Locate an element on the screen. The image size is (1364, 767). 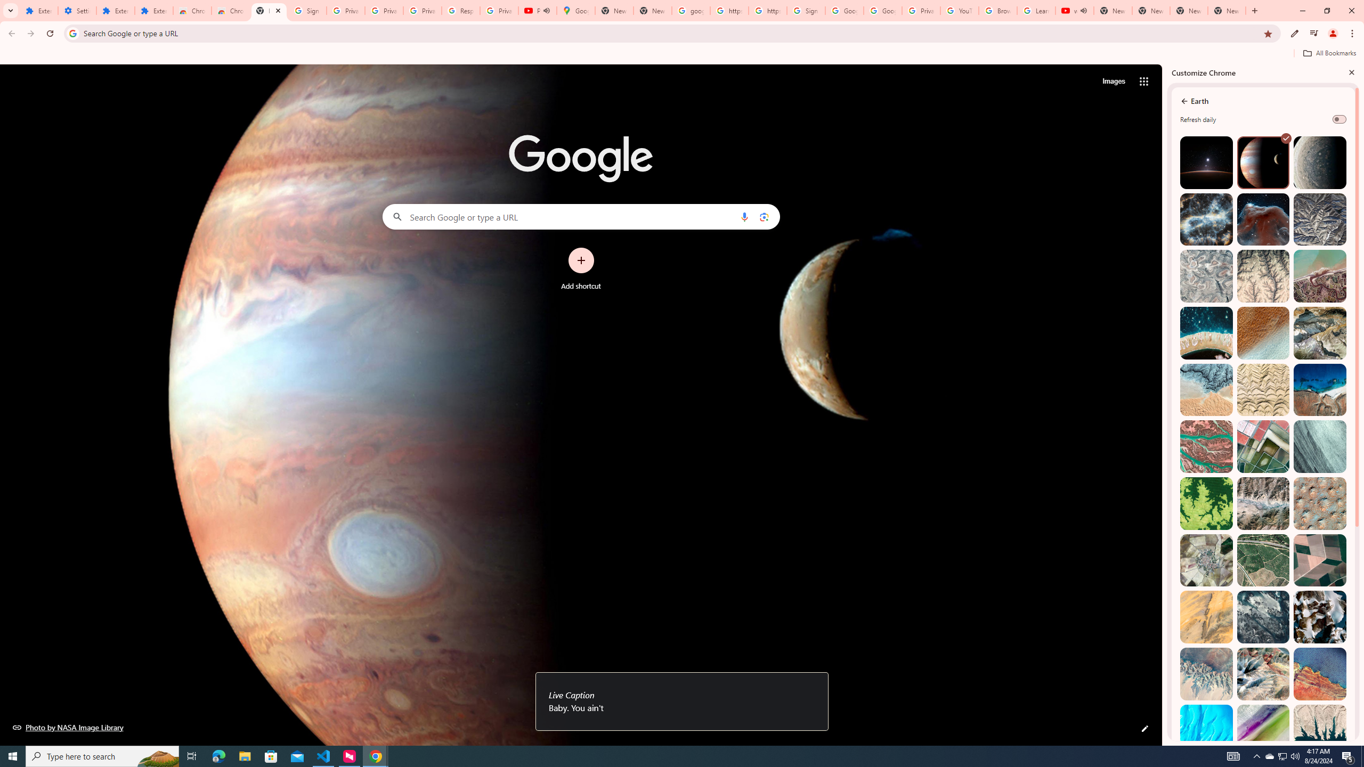
Qesm Al Wahat Ad Dakhlah, Egypt is located at coordinates (1206, 673).